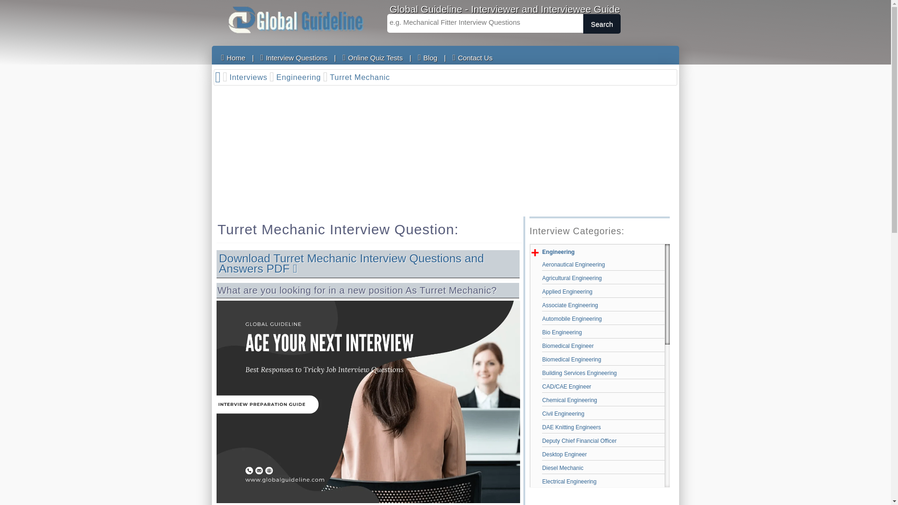 This screenshot has width=898, height=505. Describe the element at coordinates (603, 305) in the screenshot. I see `Associate Engineering` at that location.